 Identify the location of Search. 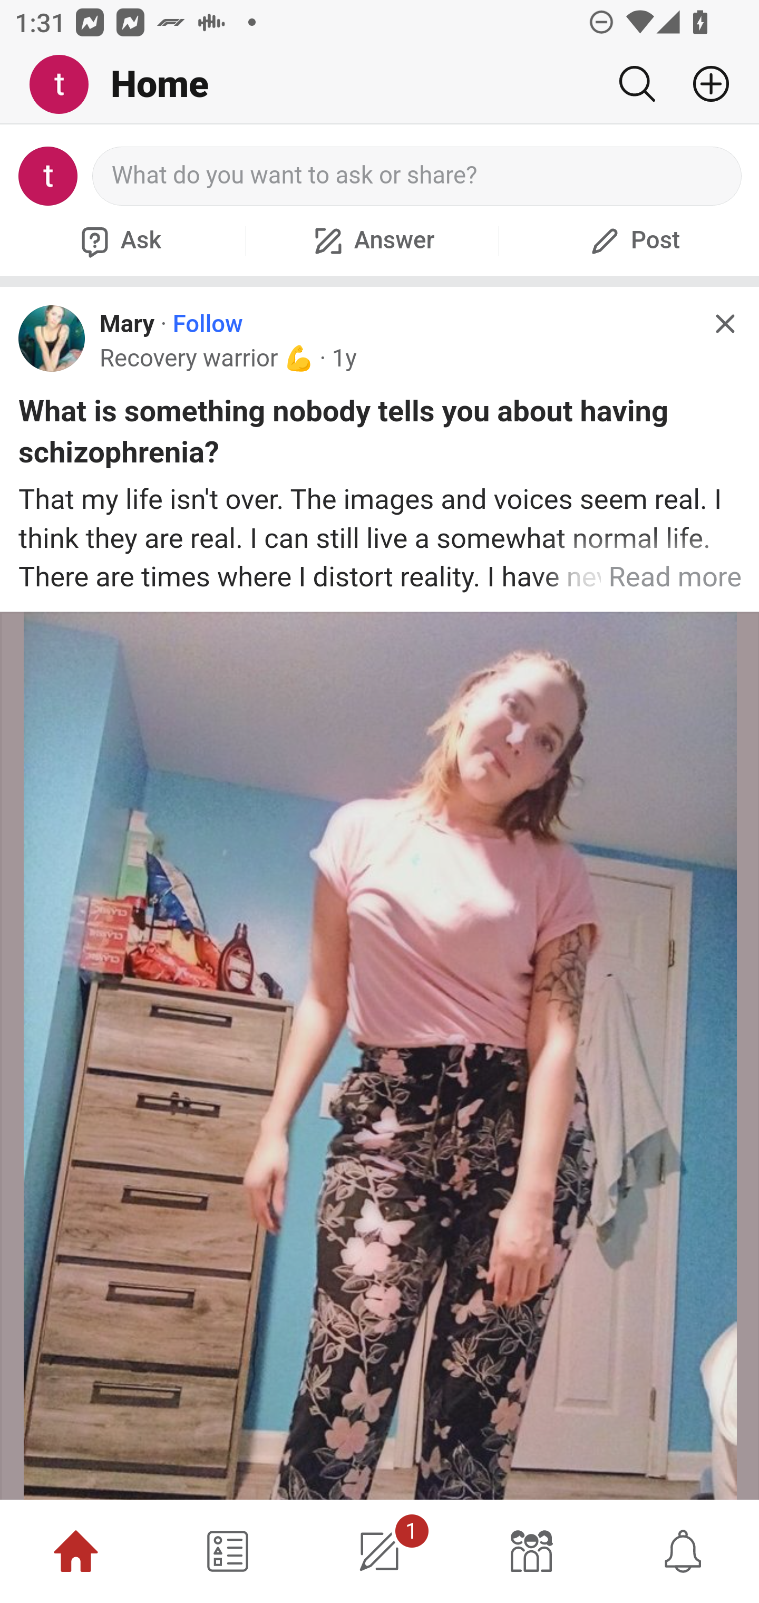
(637, 84).